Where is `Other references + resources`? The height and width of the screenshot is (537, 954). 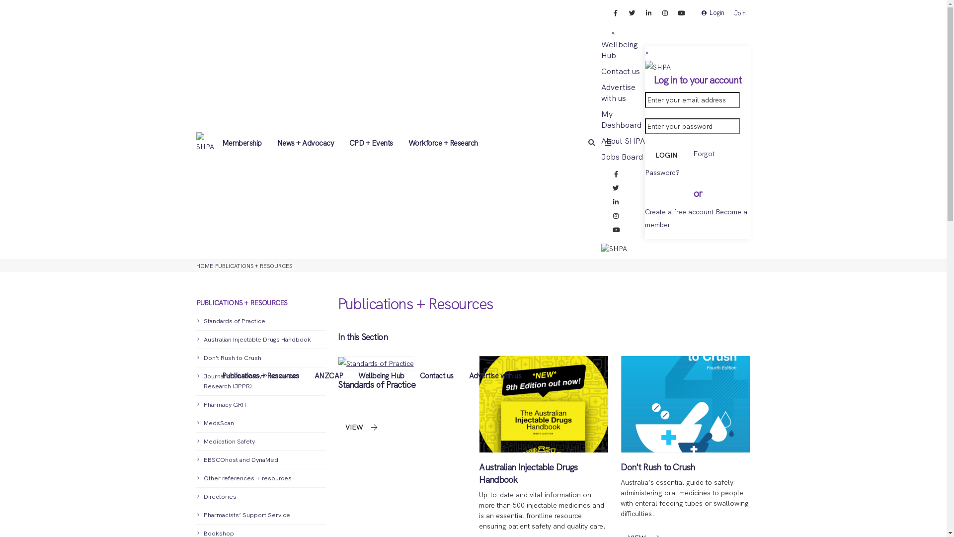
Other references + resources is located at coordinates (260, 478).